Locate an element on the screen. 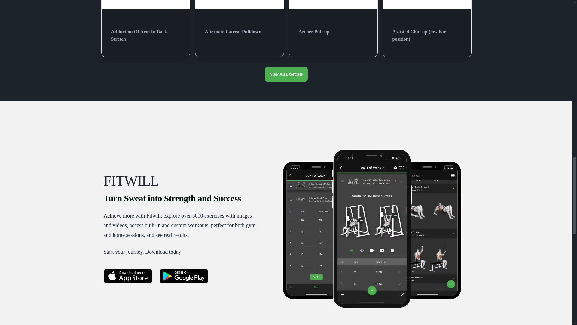 The image size is (577, 325). Adduction Of Arm In Back Stretch is located at coordinates (145, 33).